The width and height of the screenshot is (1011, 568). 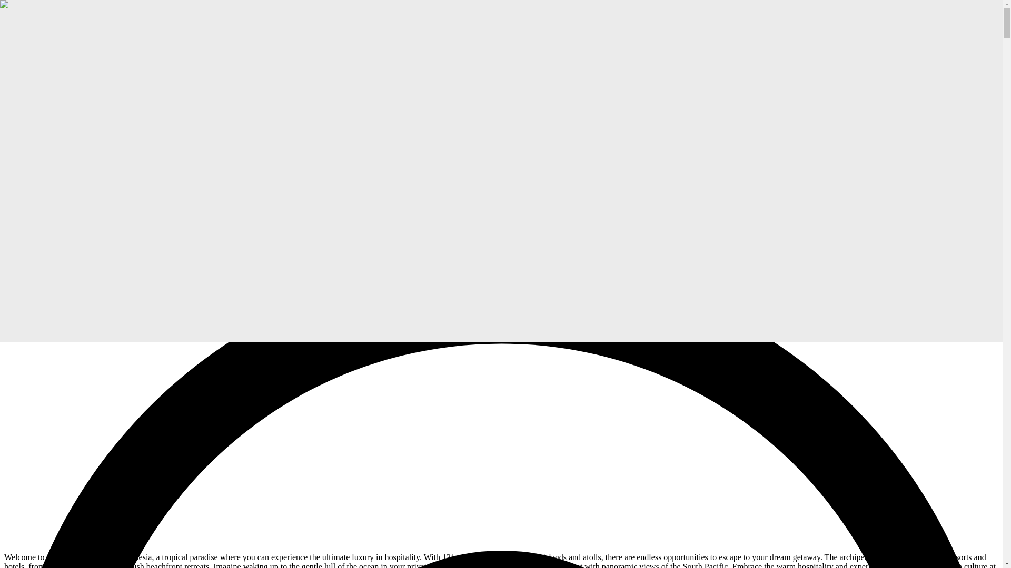 I want to click on Home, so click(x=35, y=148).